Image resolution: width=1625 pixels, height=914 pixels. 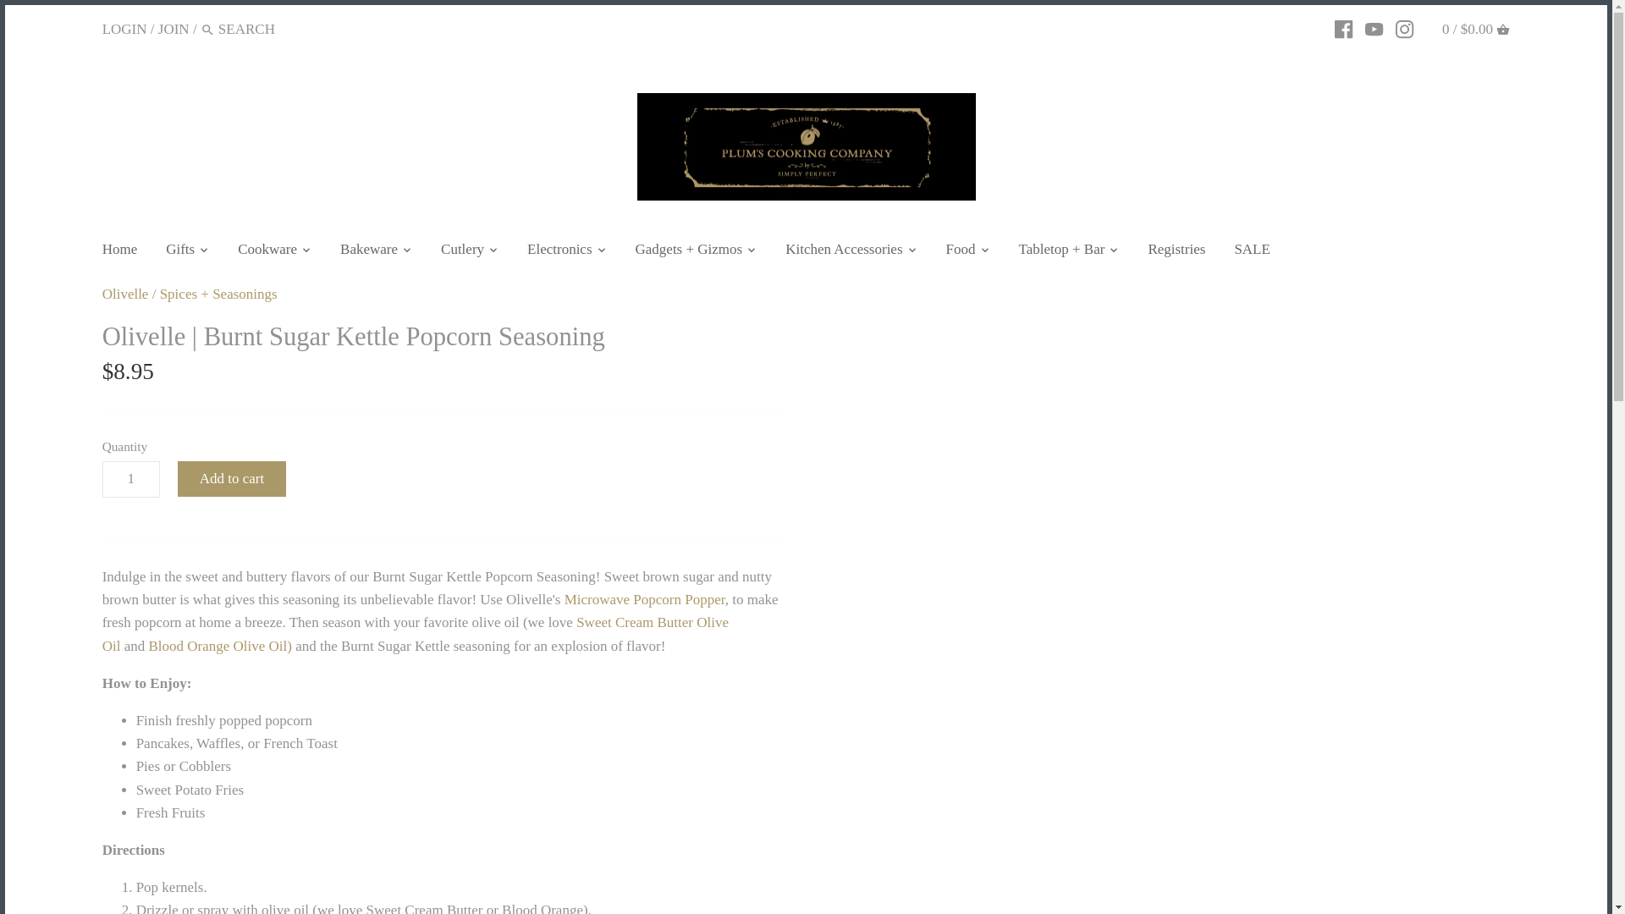 What do you see at coordinates (220, 646) in the screenshot?
I see `Blood Orange Olive Oil` at bounding box center [220, 646].